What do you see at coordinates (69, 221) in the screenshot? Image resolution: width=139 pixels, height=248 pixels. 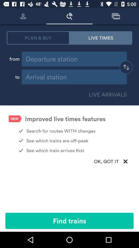 I see `launch the find trains icon` at bounding box center [69, 221].